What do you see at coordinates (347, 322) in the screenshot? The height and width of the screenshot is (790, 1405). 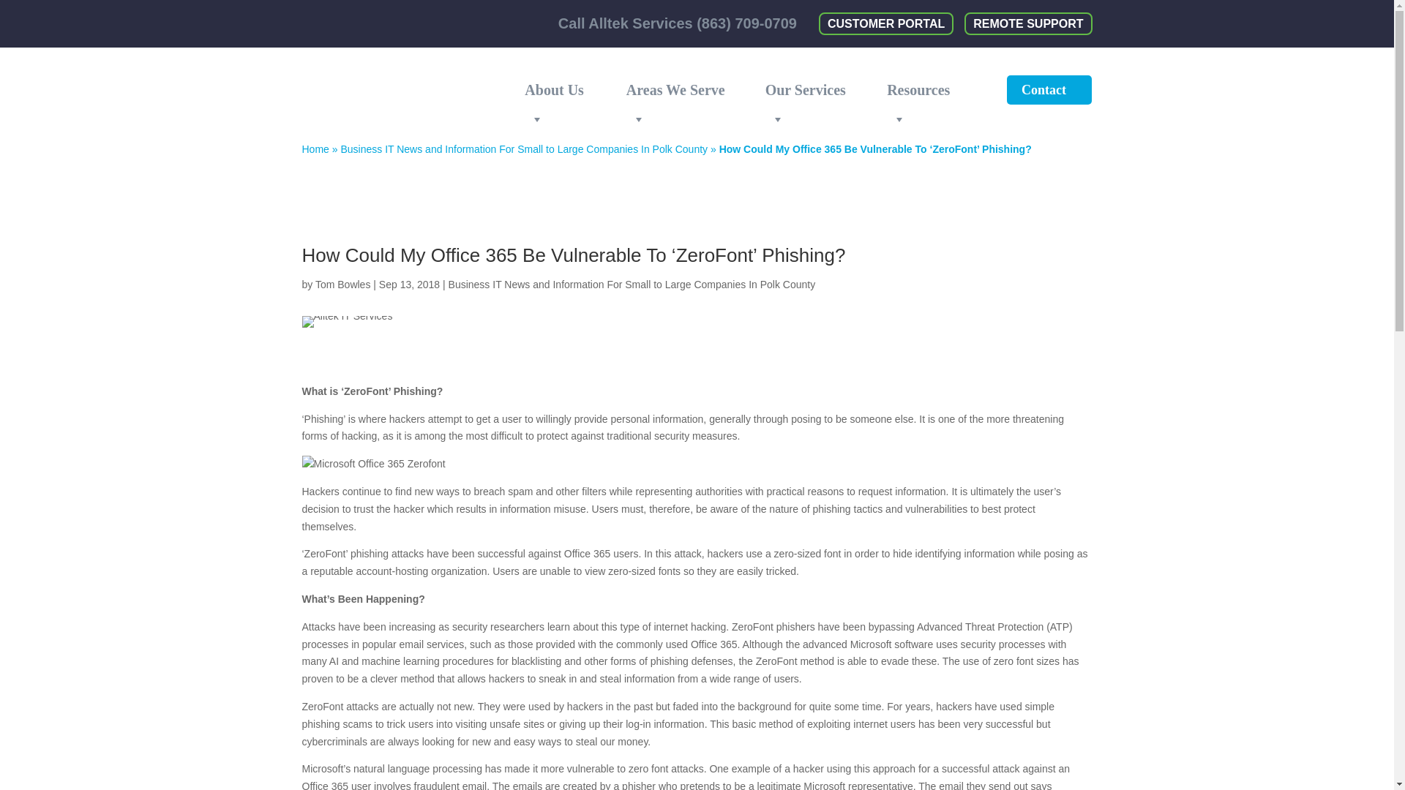 I see `GettyImages-817486028` at bounding box center [347, 322].